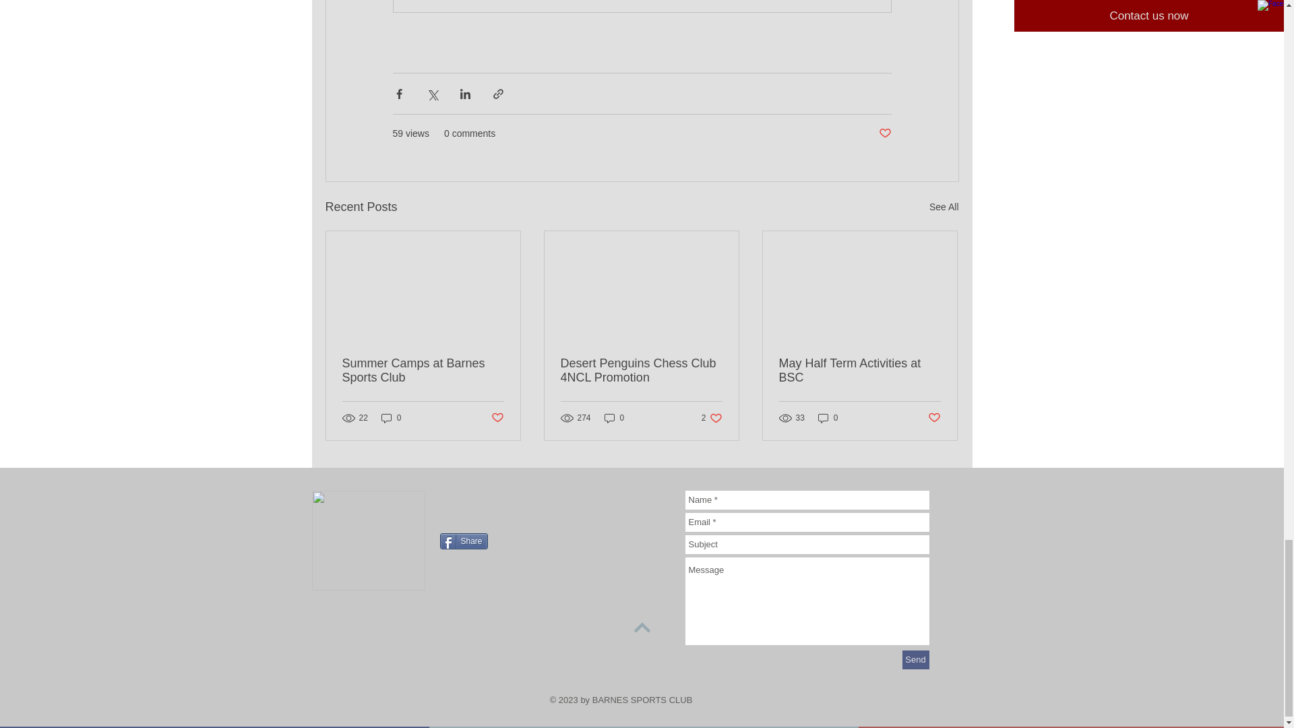 The width and height of the screenshot is (1294, 728). Describe the element at coordinates (944, 206) in the screenshot. I see `See All` at that location.